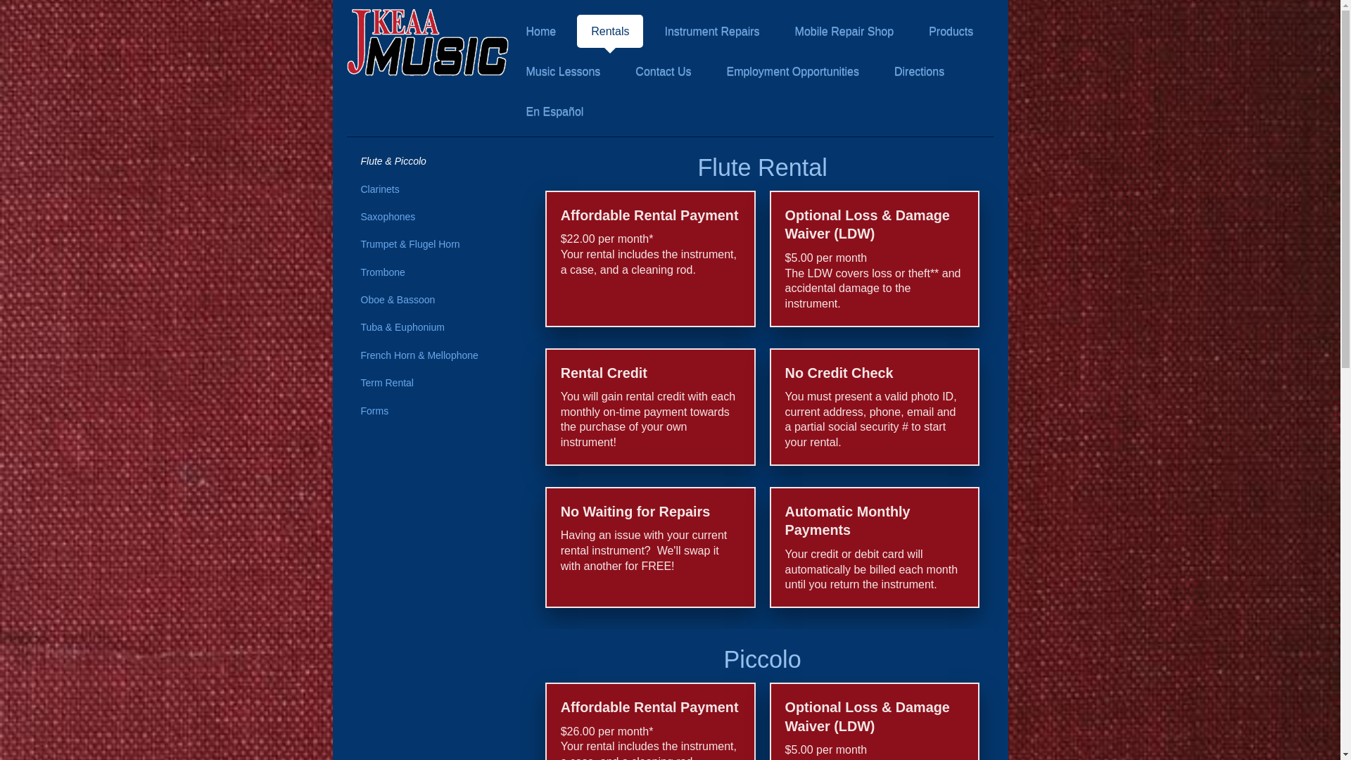 The image size is (1351, 760). I want to click on Mobile Repair Shop, so click(844, 31).